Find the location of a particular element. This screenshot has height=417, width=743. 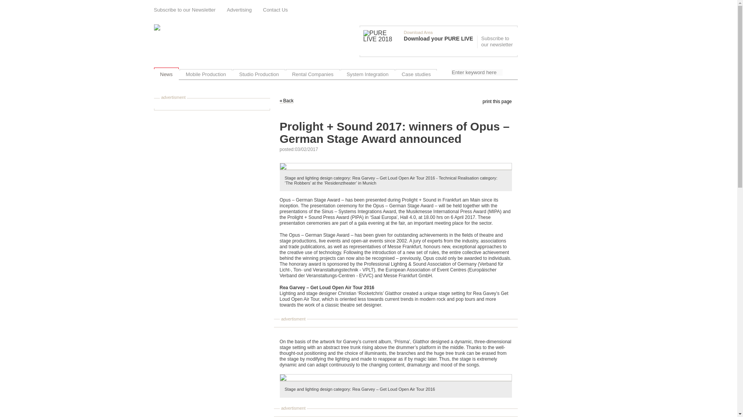

Contact Us is located at coordinates (276, 10).